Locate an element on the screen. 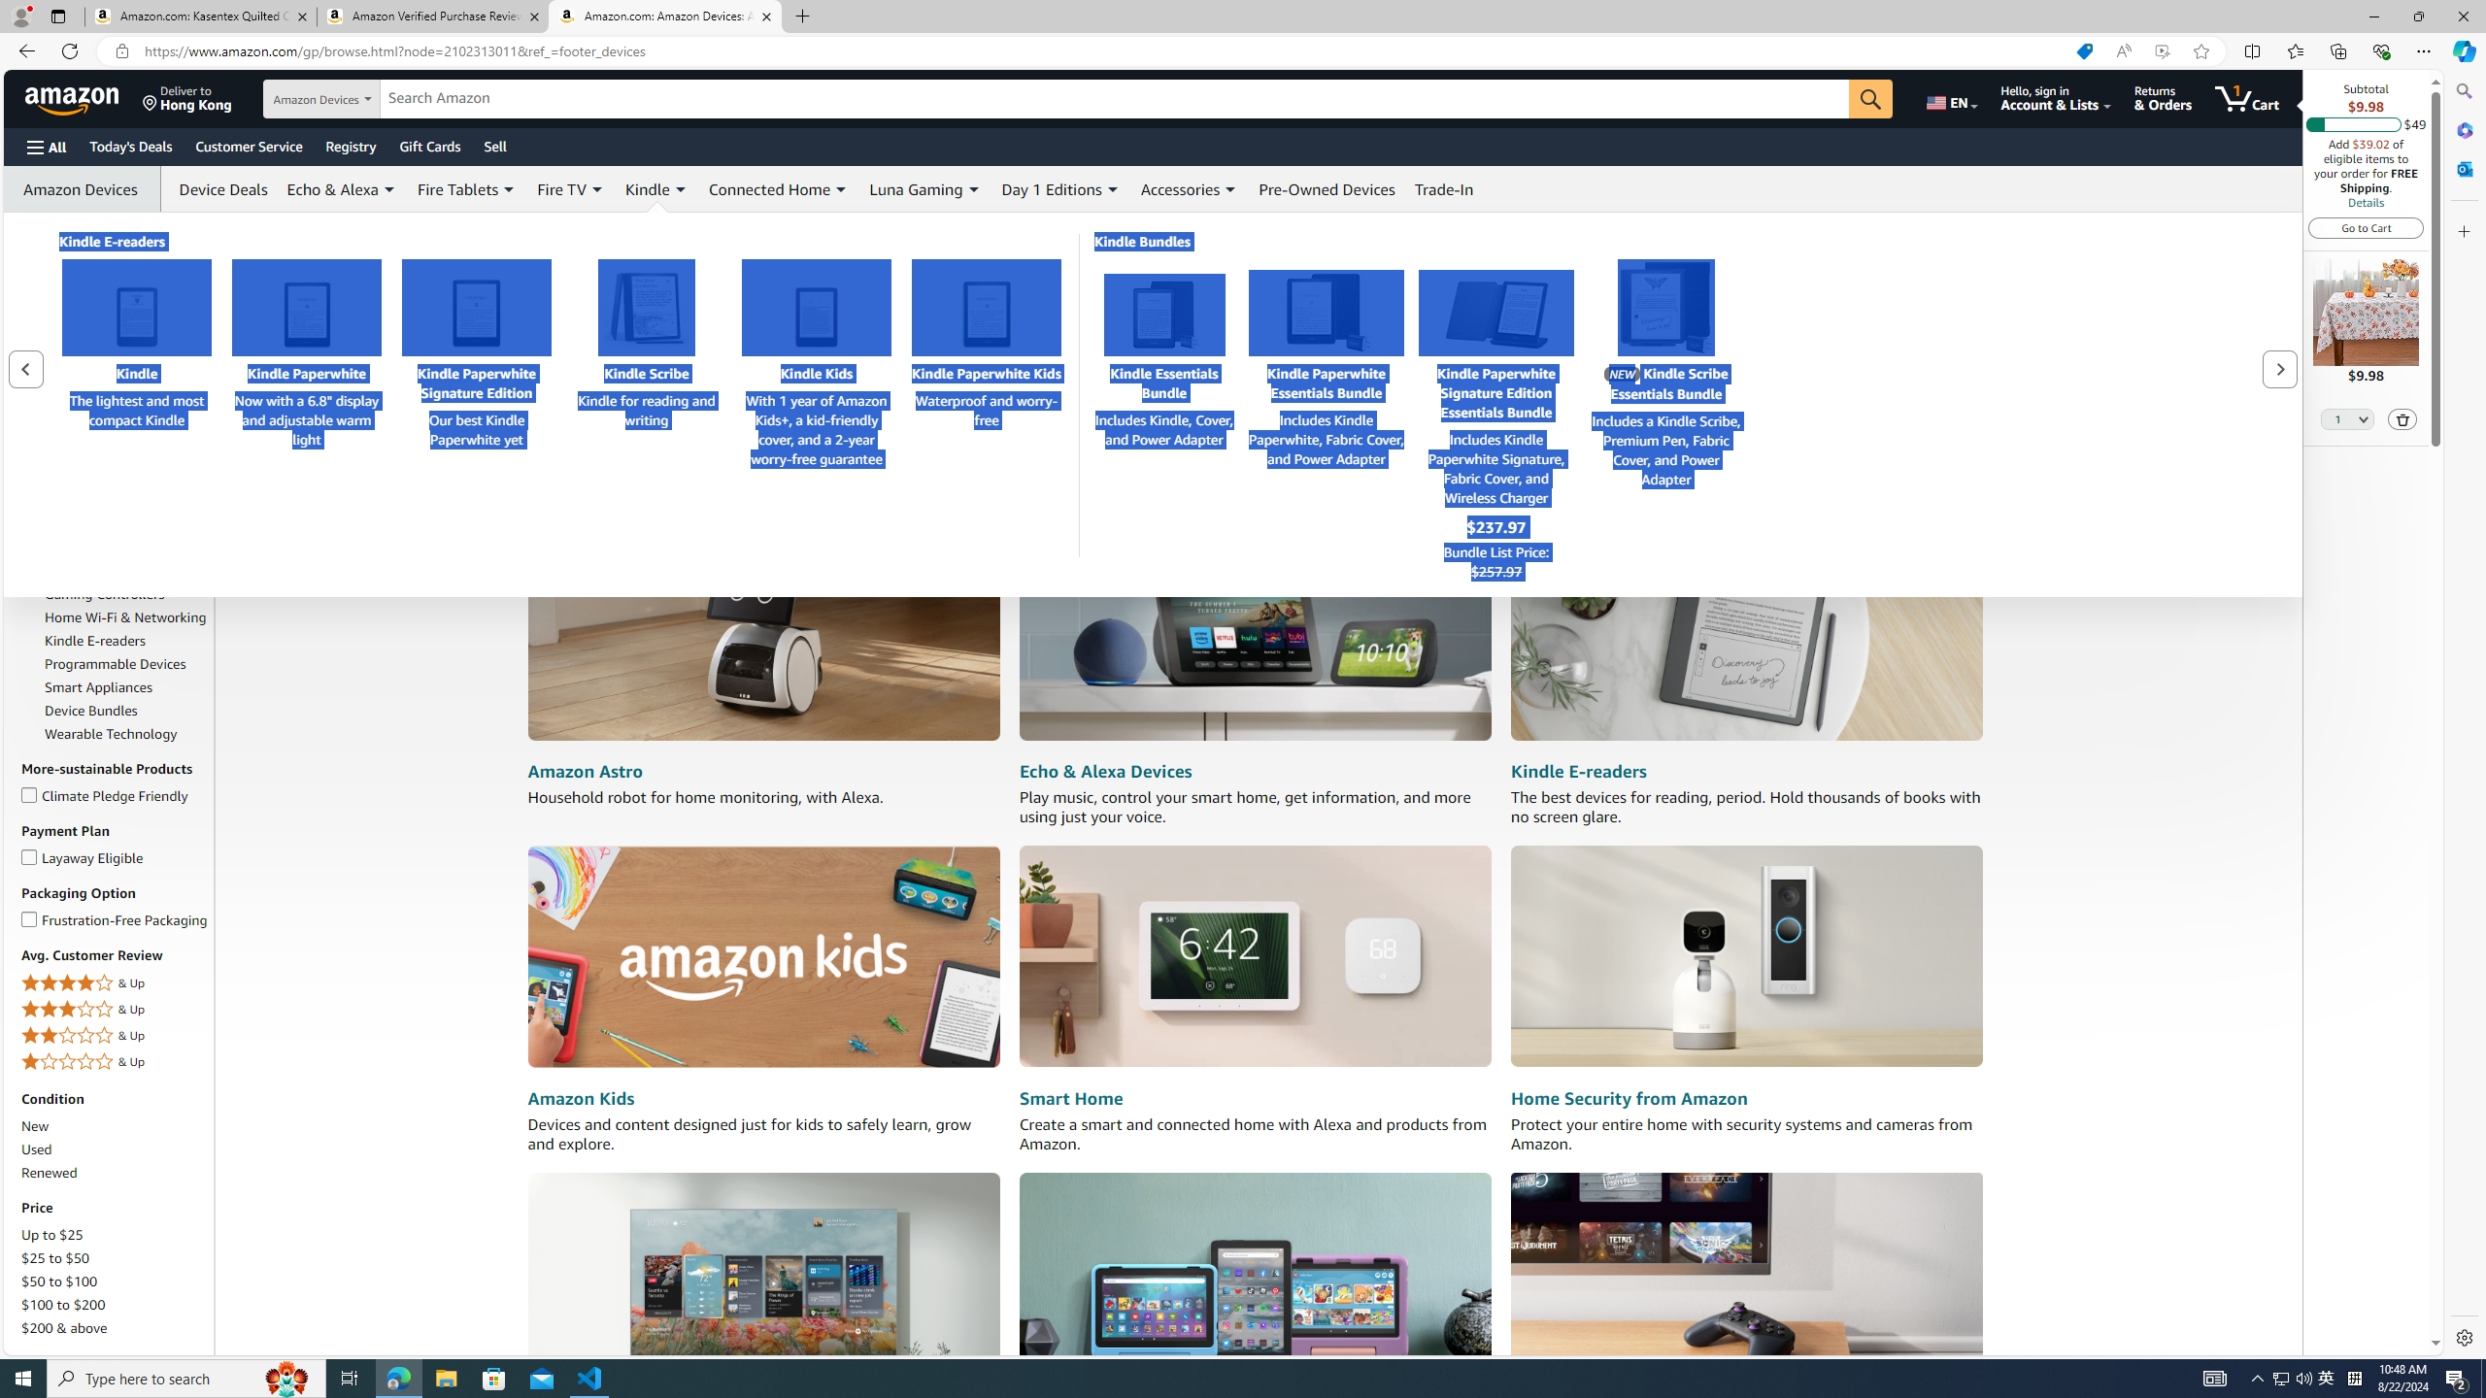 Image resolution: width=2486 pixels, height=1398 pixels. Kindle E-readers is located at coordinates (126, 640).